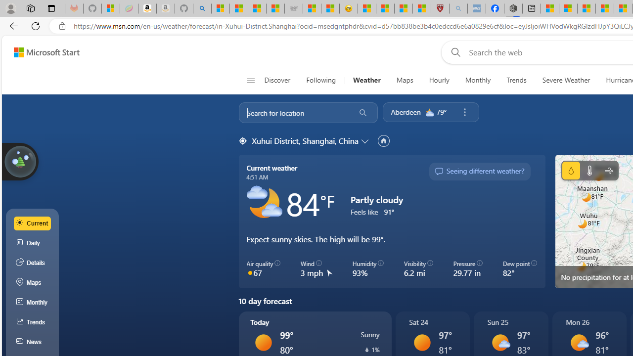 This screenshot has width=633, height=356. What do you see at coordinates (33, 263) in the screenshot?
I see `Details` at bounding box center [33, 263].